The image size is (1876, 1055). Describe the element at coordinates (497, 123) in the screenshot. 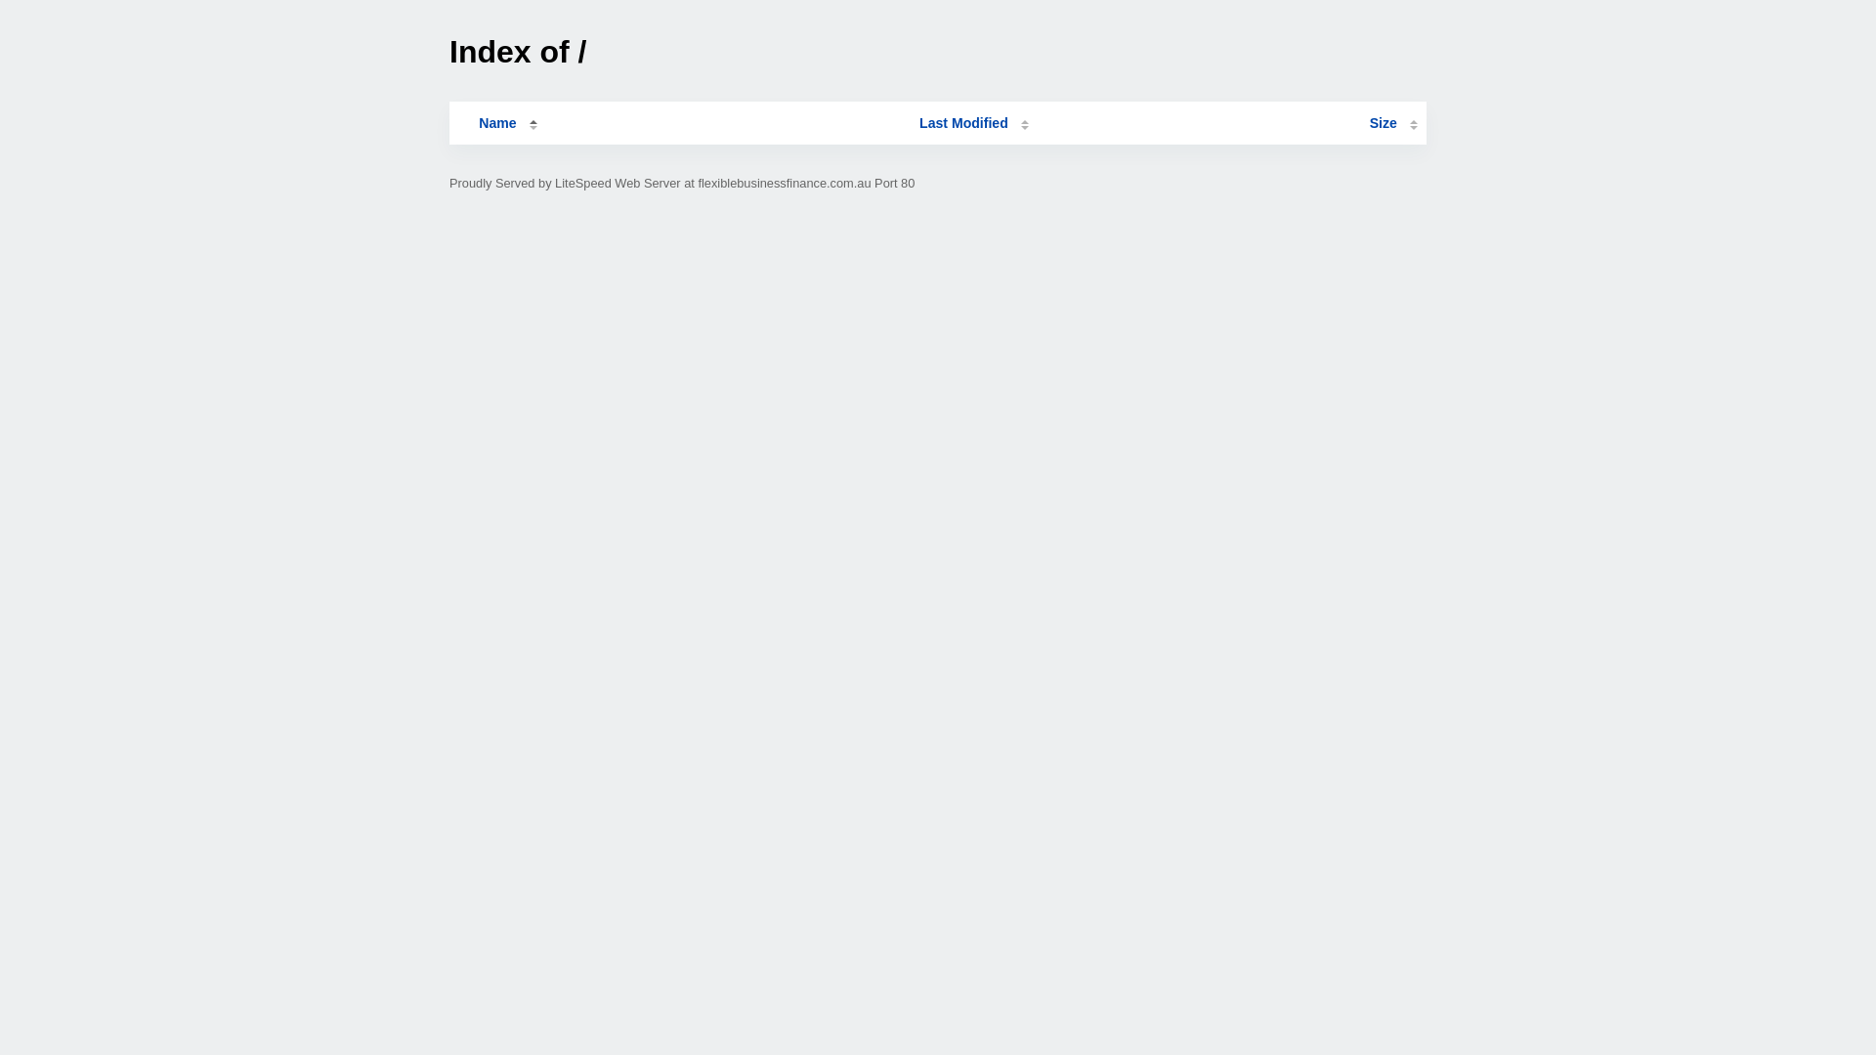

I see `Name` at that location.